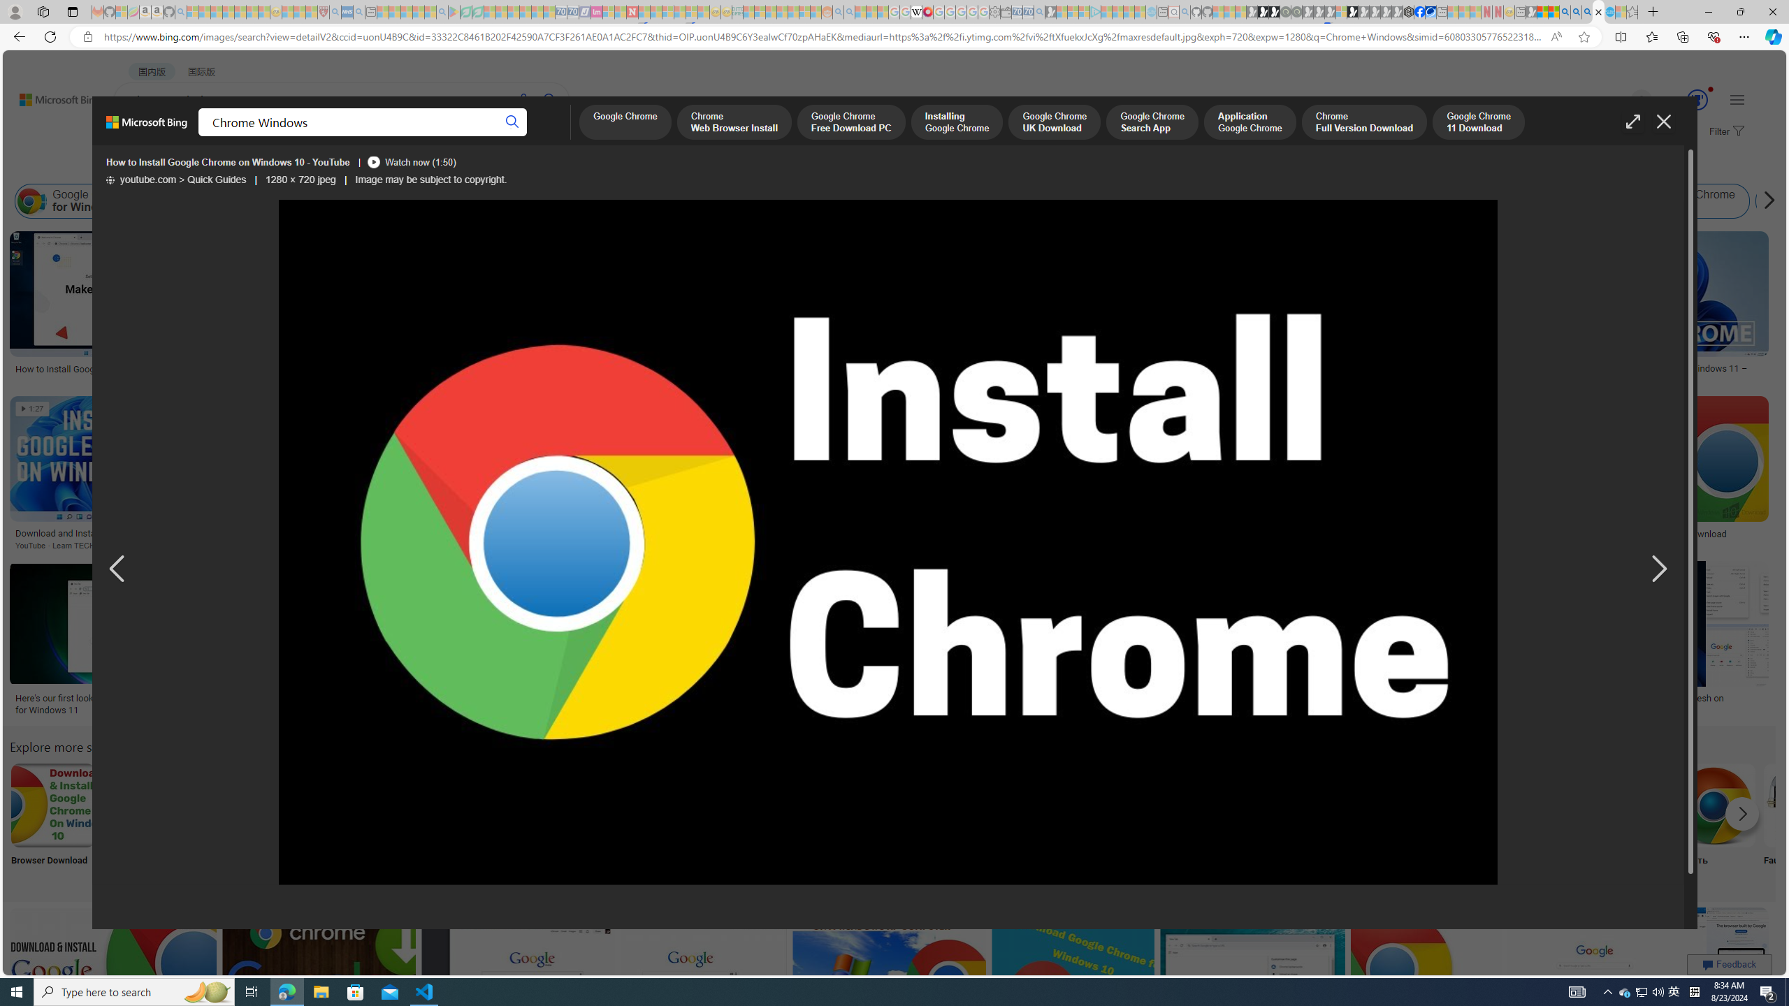  Describe the element at coordinates (310, 166) in the screenshot. I see `Layout` at that location.